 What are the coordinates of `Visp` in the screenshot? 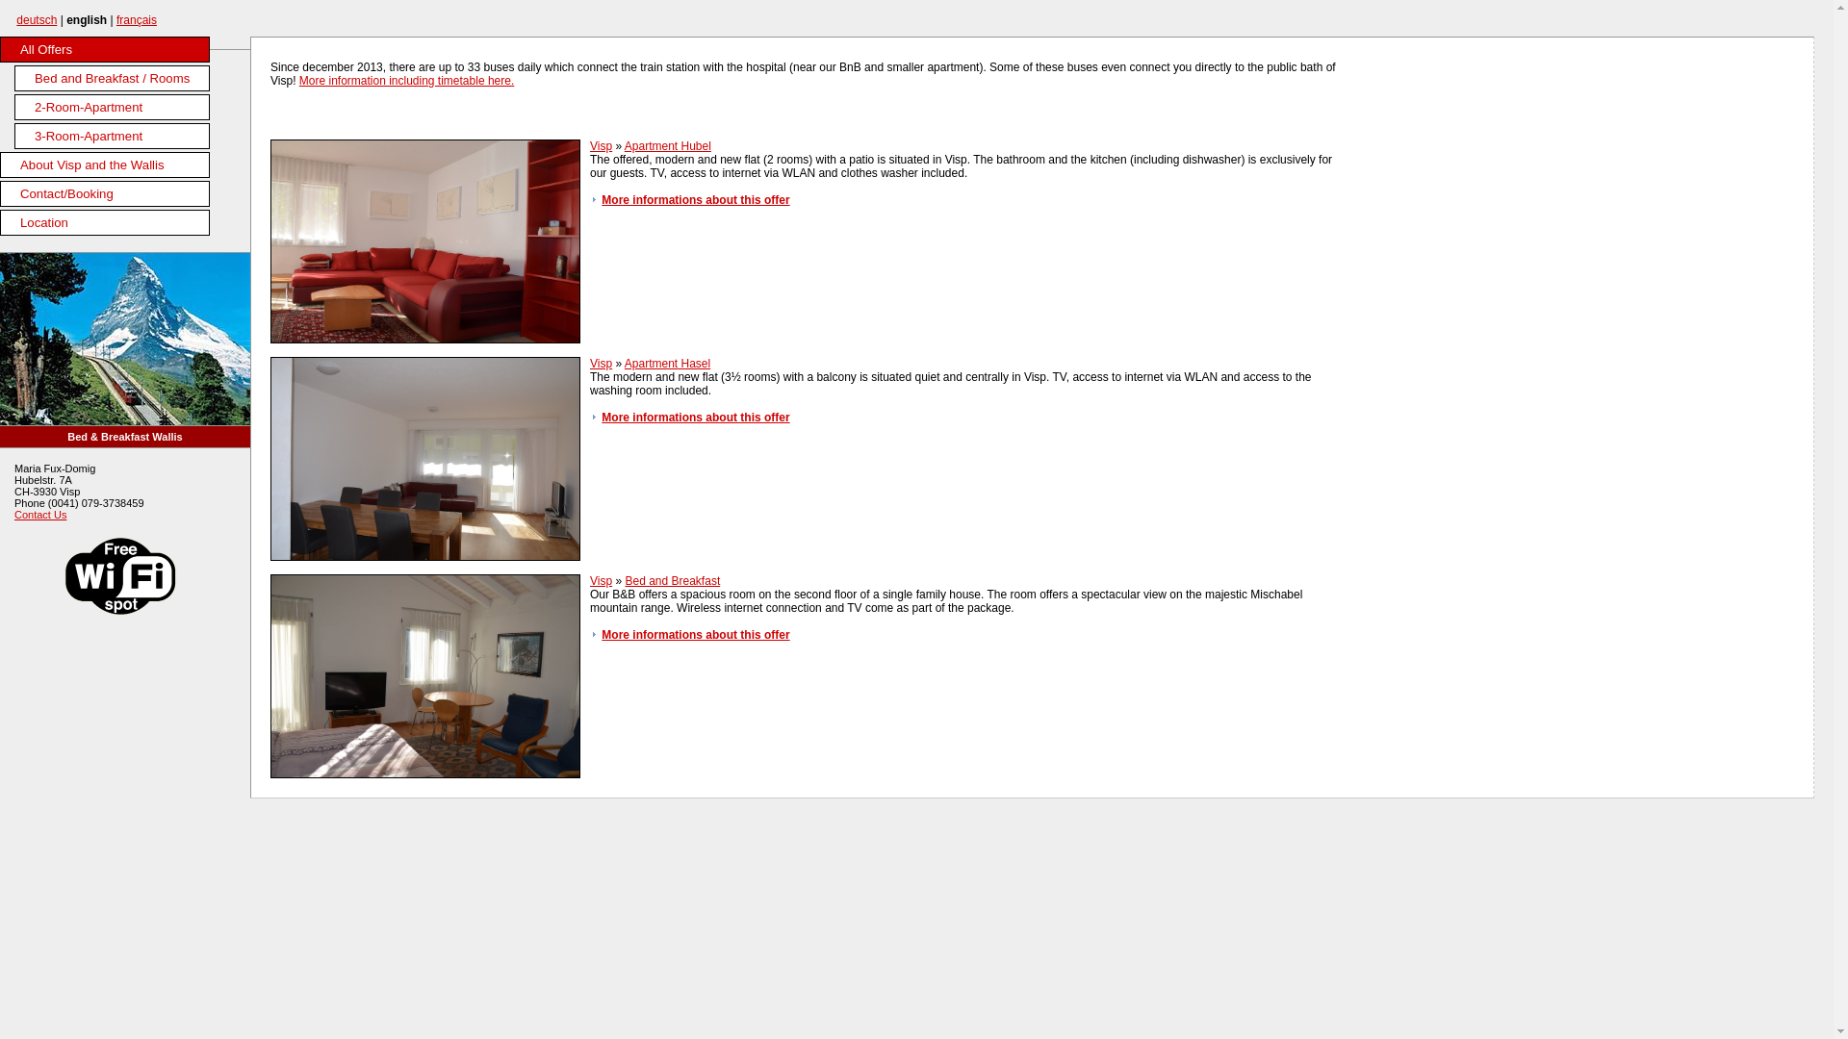 It's located at (601, 146).